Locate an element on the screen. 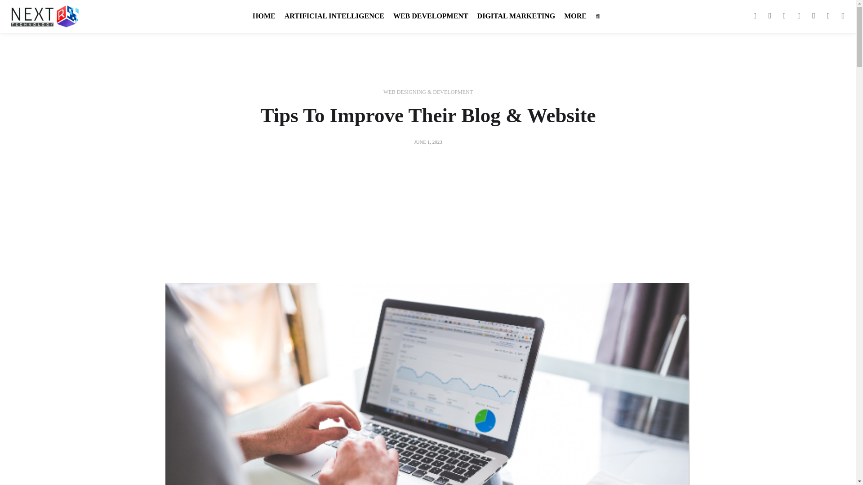  ARTIFICIAL INTELLIGENCE is located at coordinates (334, 16).